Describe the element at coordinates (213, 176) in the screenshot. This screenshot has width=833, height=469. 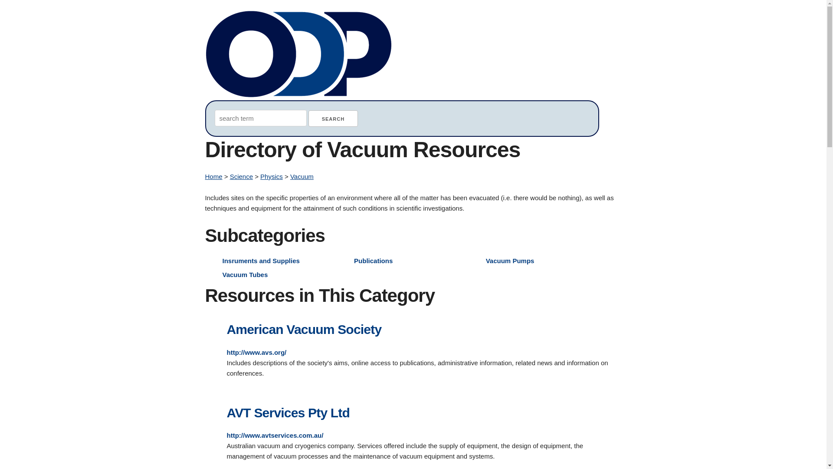
I see `Home` at that location.